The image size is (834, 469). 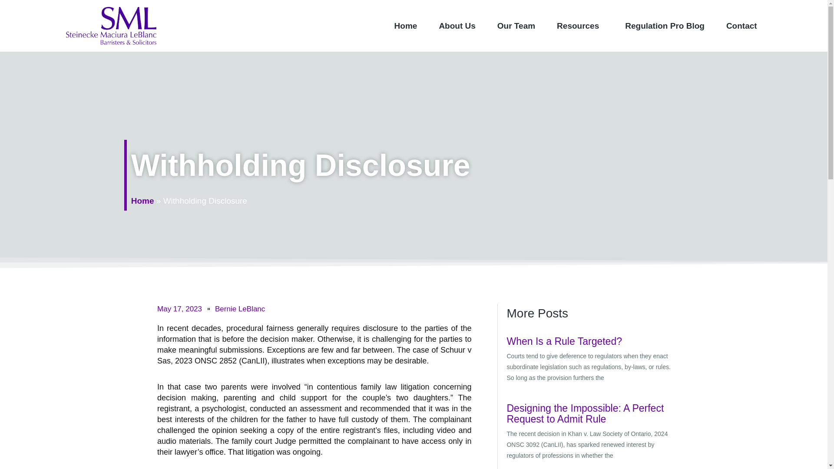 What do you see at coordinates (564, 341) in the screenshot?
I see `When Is a Rule Targeted?` at bounding box center [564, 341].